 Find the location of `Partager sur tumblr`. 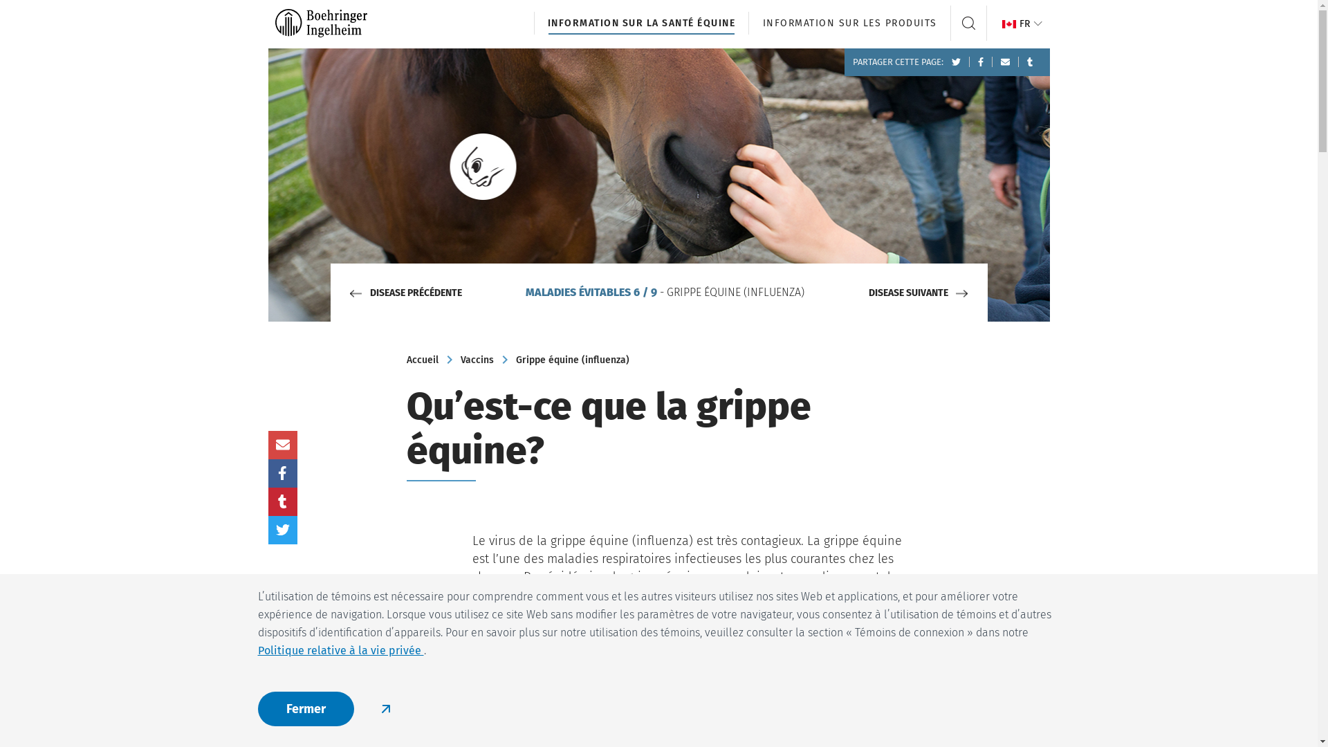

Partager sur tumblr is located at coordinates (283, 502).